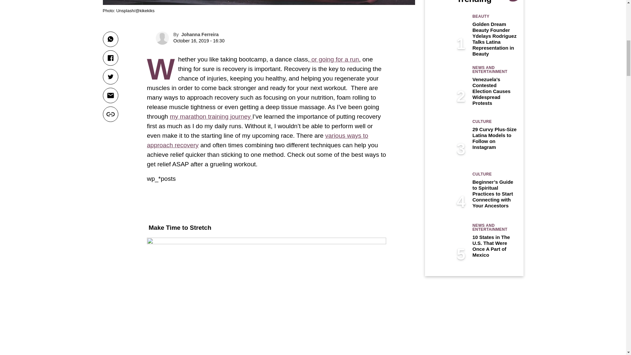  I want to click on Share this article on WhatsApp, so click(110, 39).